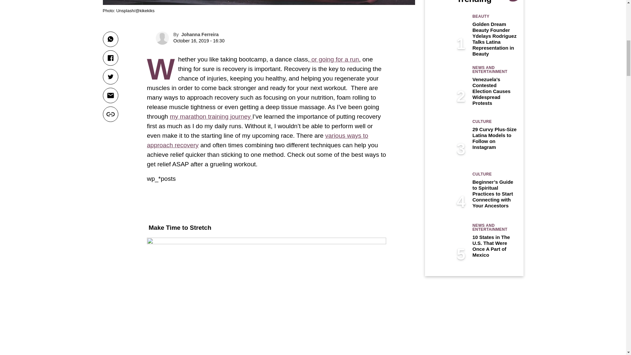  I want to click on Share this article on WhatsApp, so click(110, 39).